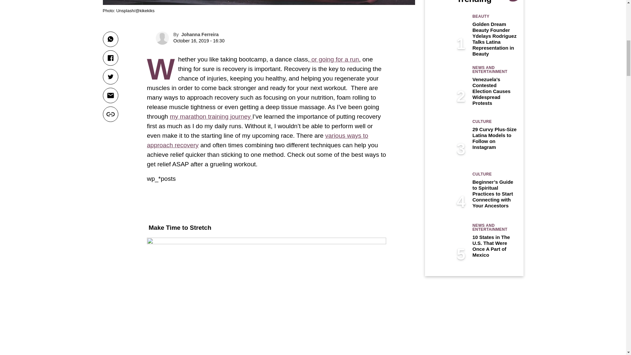  I want to click on Share this article on WhatsApp, so click(110, 39).